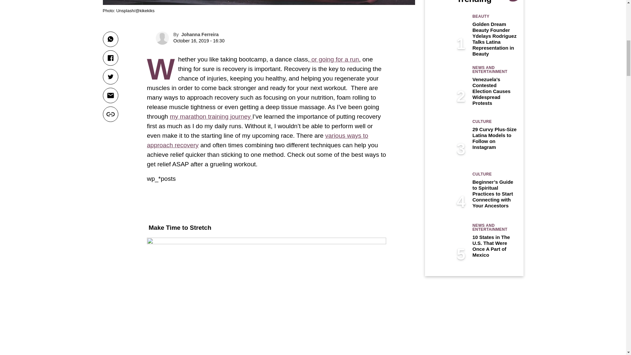  I want to click on Share this article on WhatsApp, so click(110, 39).